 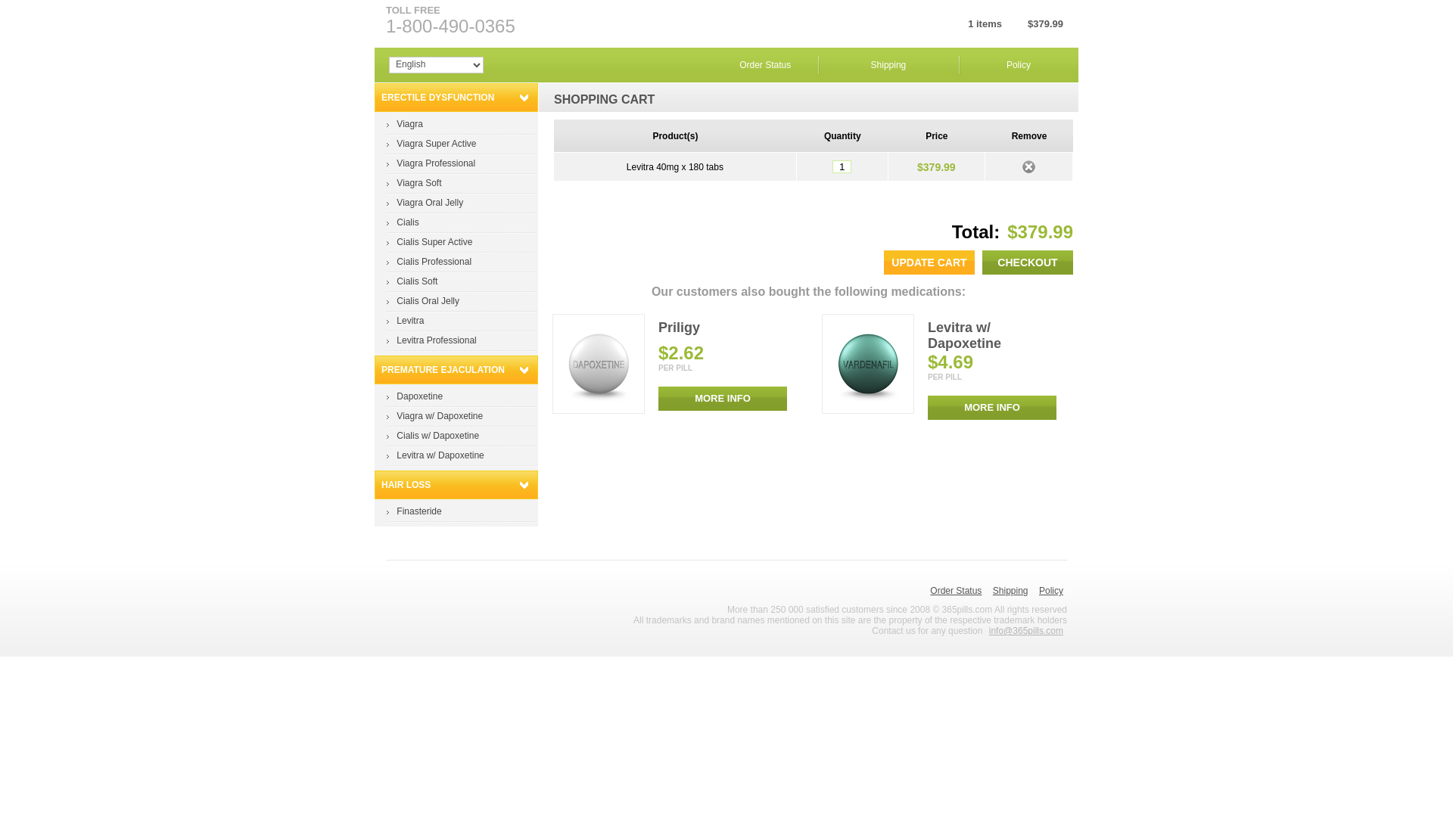 What do you see at coordinates (434, 262) in the screenshot?
I see `Cialis Professional` at bounding box center [434, 262].